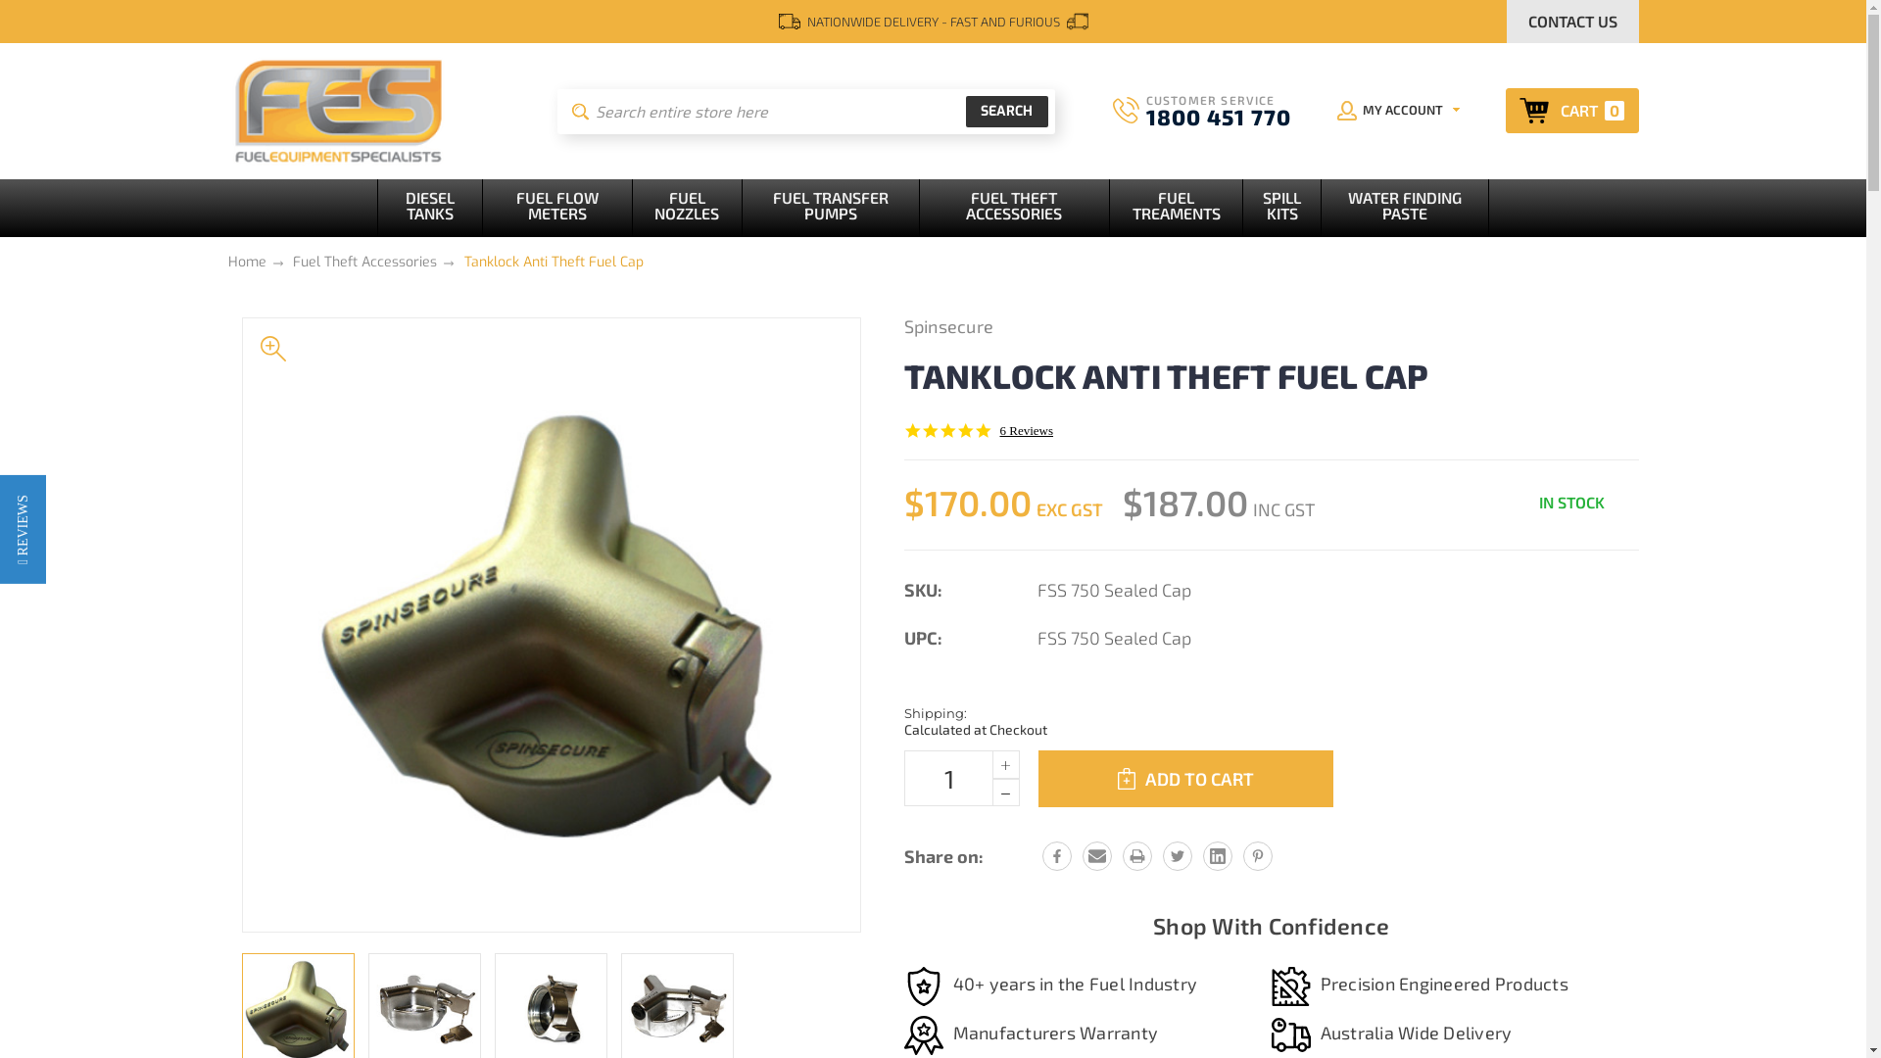 Image resolution: width=1881 pixels, height=1058 pixels. I want to click on FUEL NOZZLES, so click(687, 208).